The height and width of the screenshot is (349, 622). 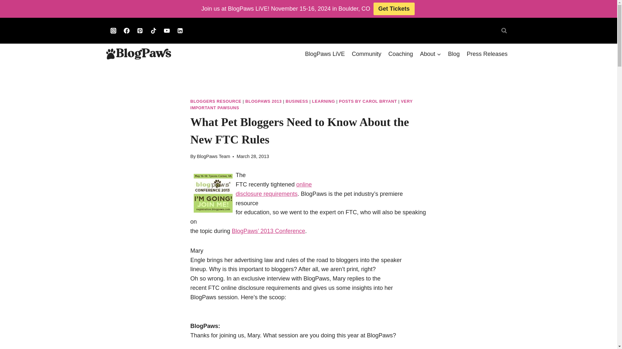 I want to click on About, so click(x=487, y=54).